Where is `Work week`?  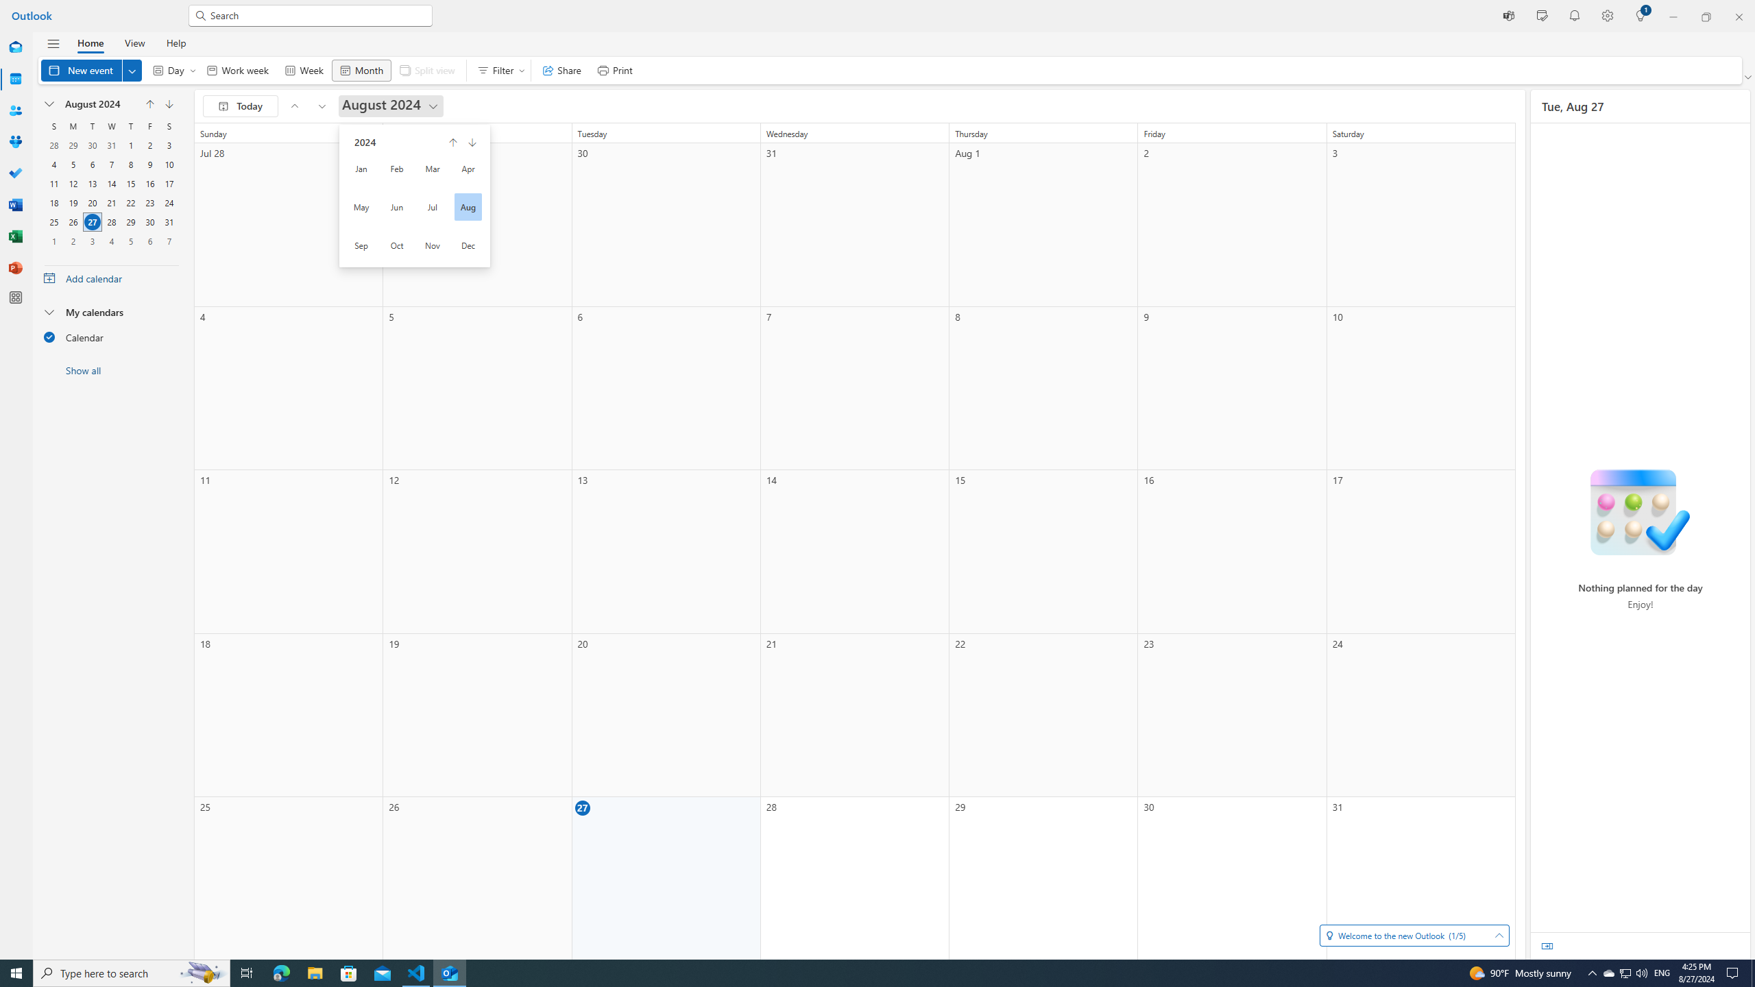
Work week is located at coordinates (237, 70).